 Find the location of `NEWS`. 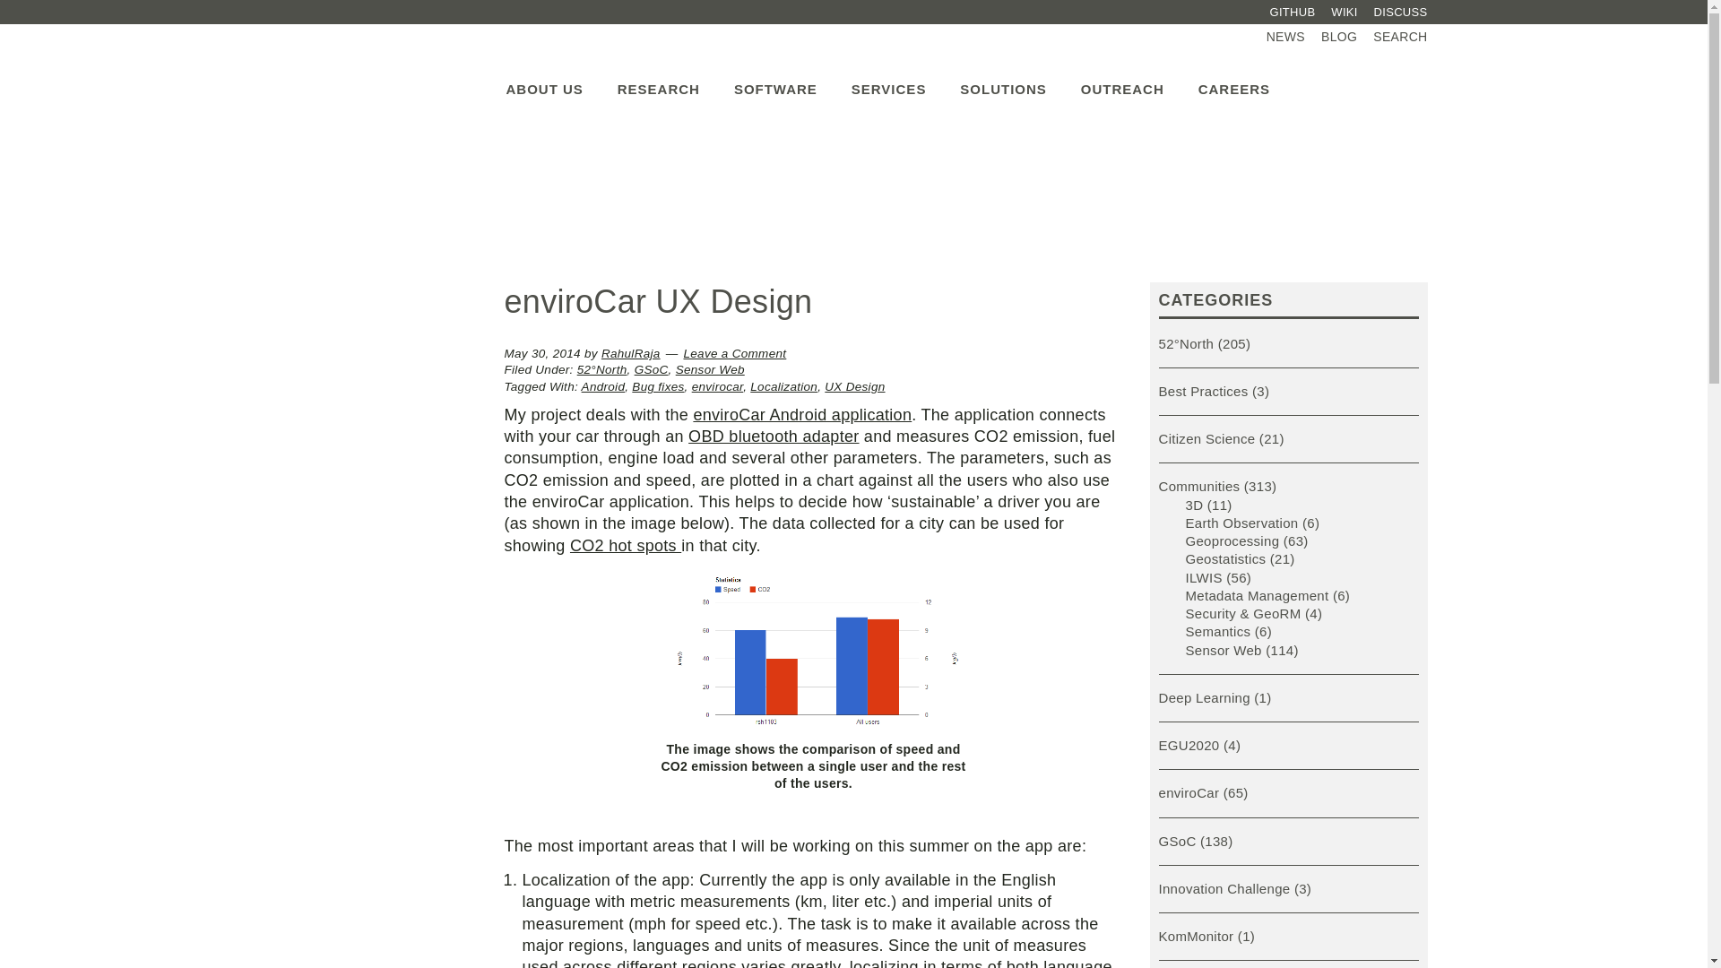

NEWS is located at coordinates (1285, 37).